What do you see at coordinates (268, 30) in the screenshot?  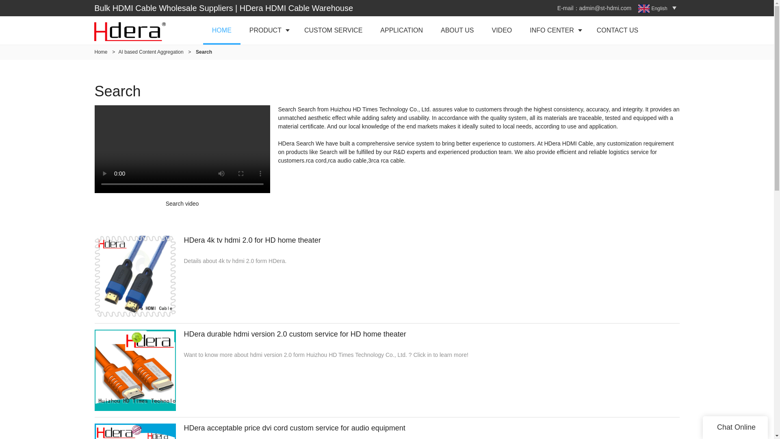 I see `PRODUCT` at bounding box center [268, 30].